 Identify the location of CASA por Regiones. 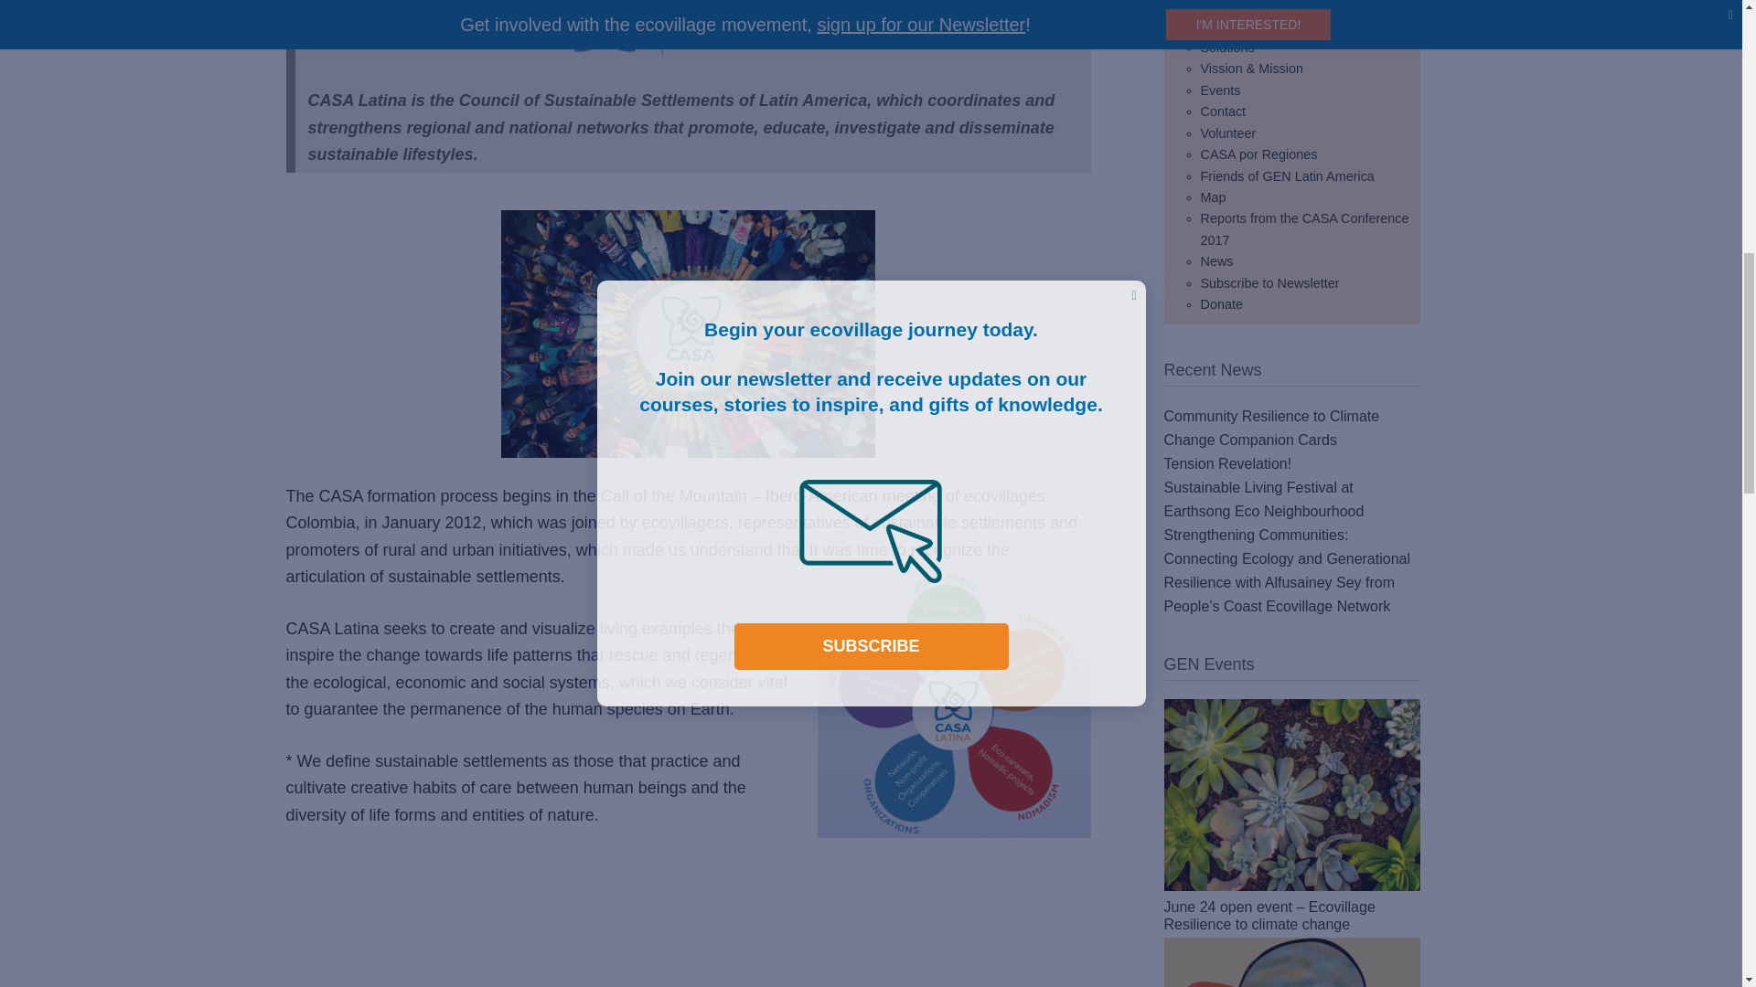
(1258, 154).